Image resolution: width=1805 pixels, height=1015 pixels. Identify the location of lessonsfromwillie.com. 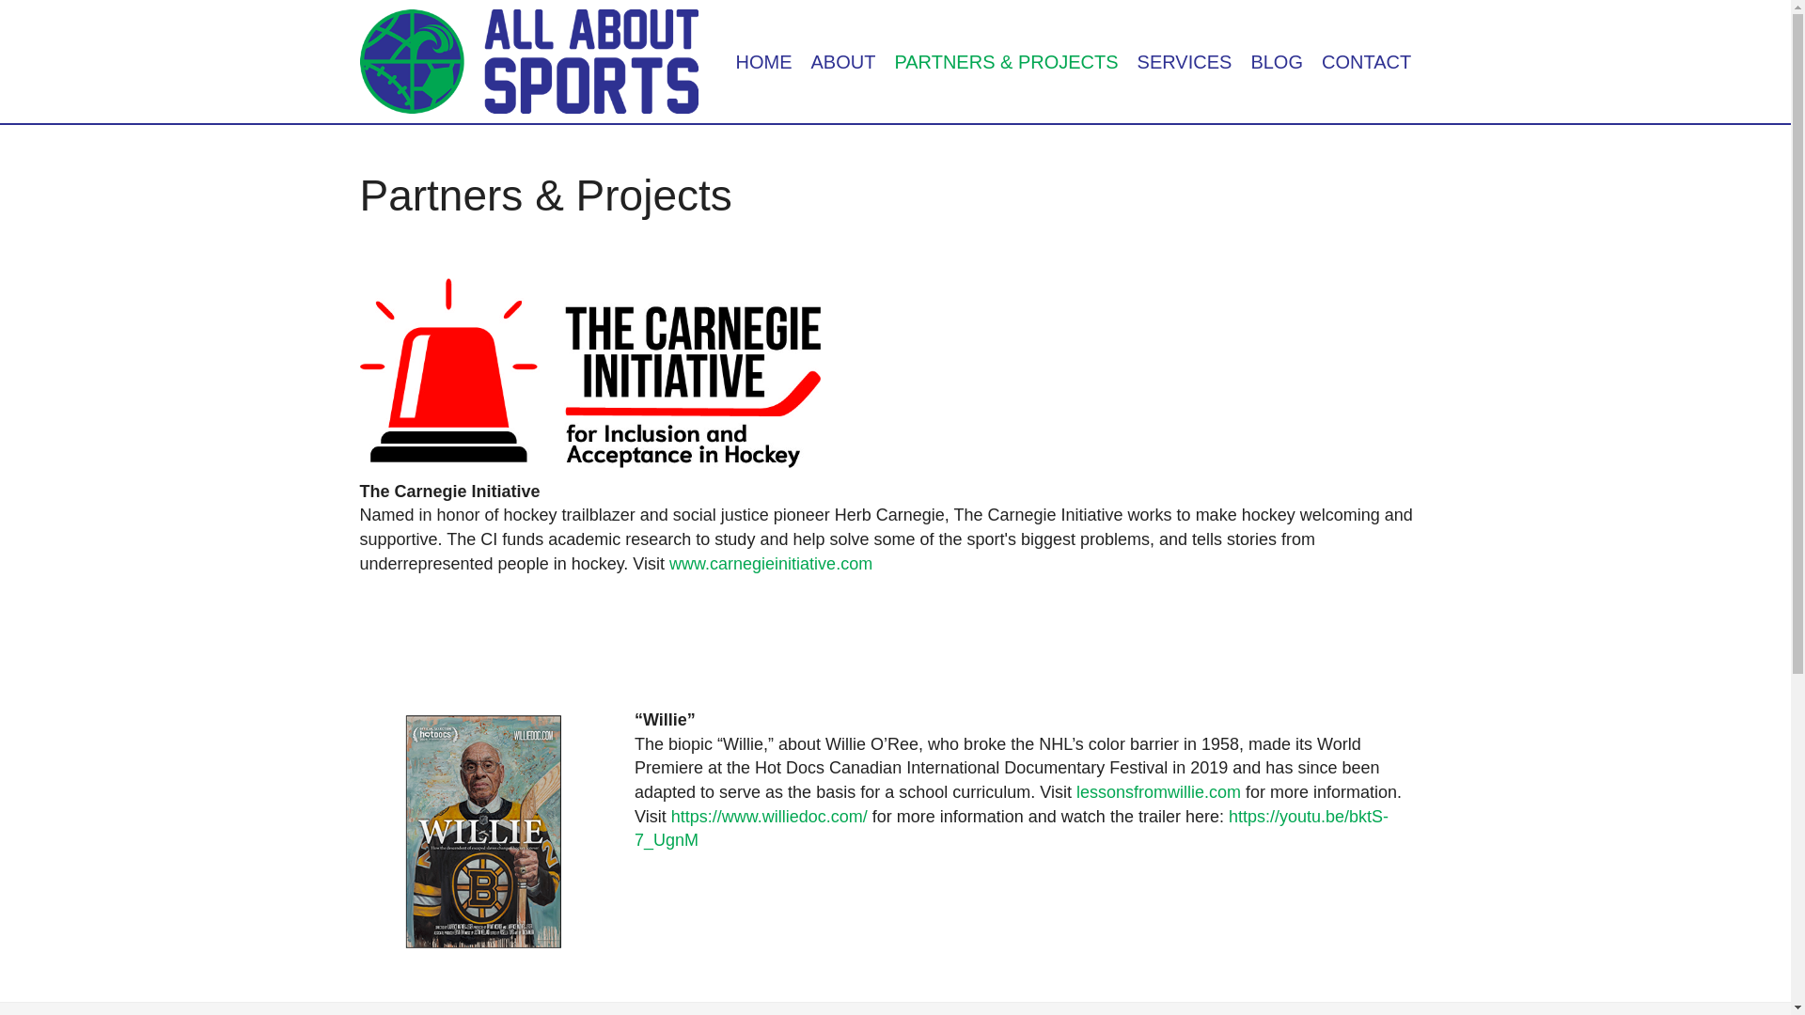
(1158, 792).